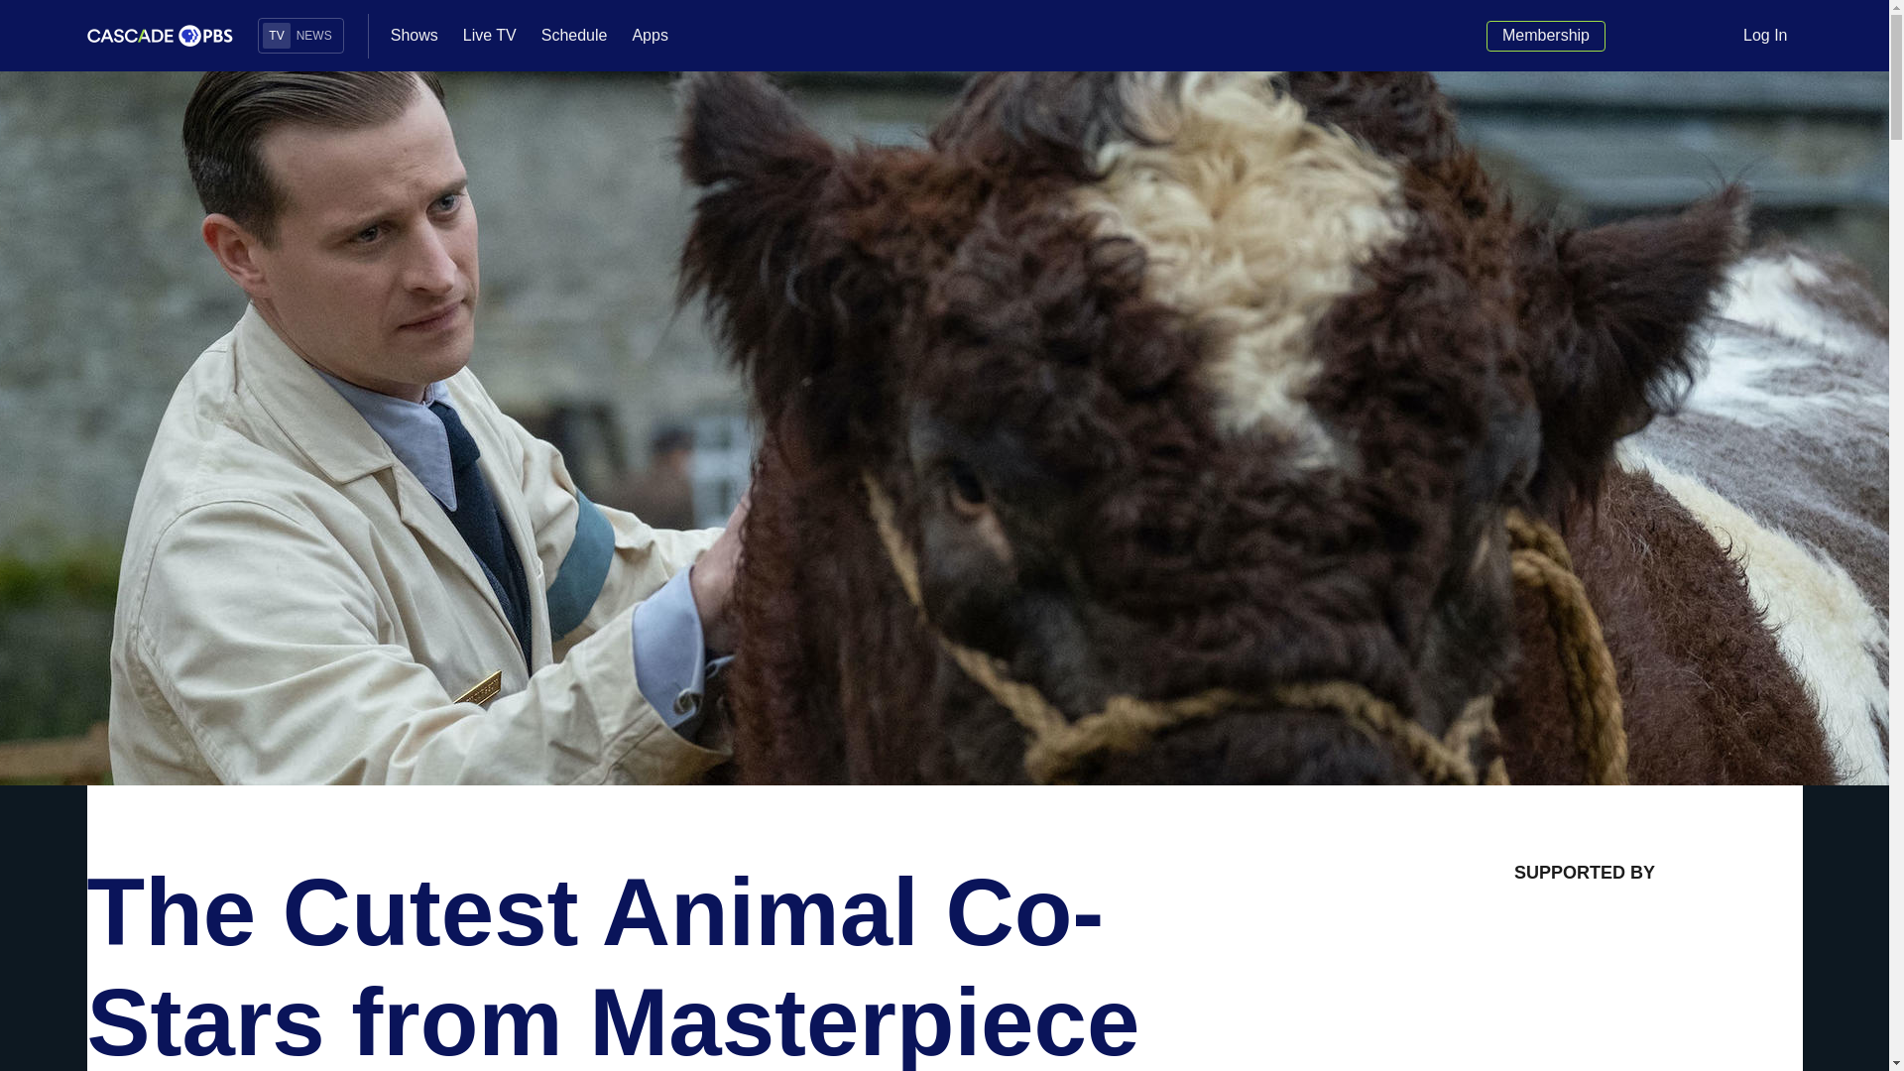  What do you see at coordinates (276, 35) in the screenshot?
I see `TV` at bounding box center [276, 35].